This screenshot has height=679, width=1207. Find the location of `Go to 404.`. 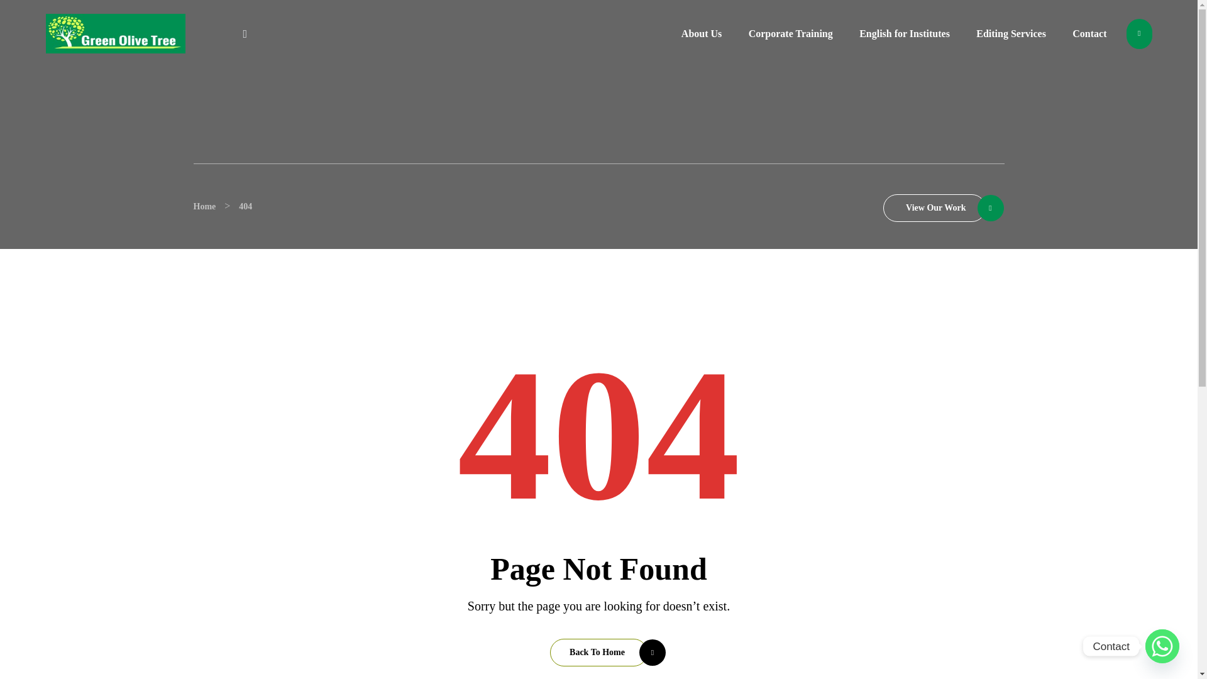

Go to 404. is located at coordinates (245, 206).